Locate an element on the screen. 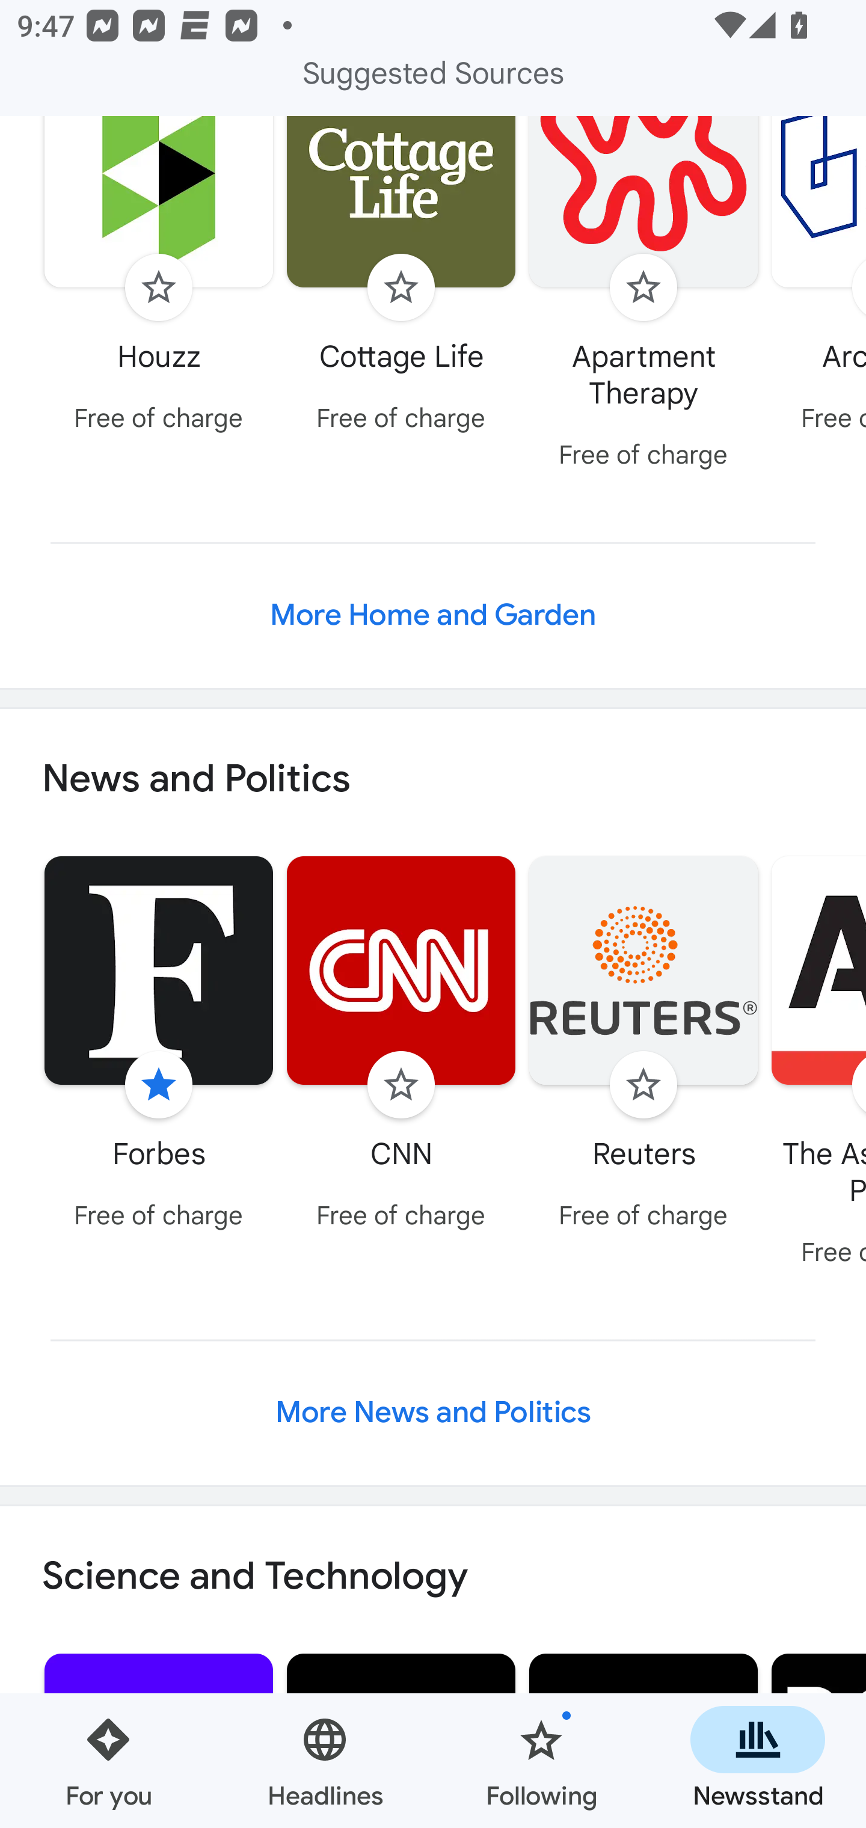 The image size is (866, 1828). For you is located at coordinates (108, 1761).